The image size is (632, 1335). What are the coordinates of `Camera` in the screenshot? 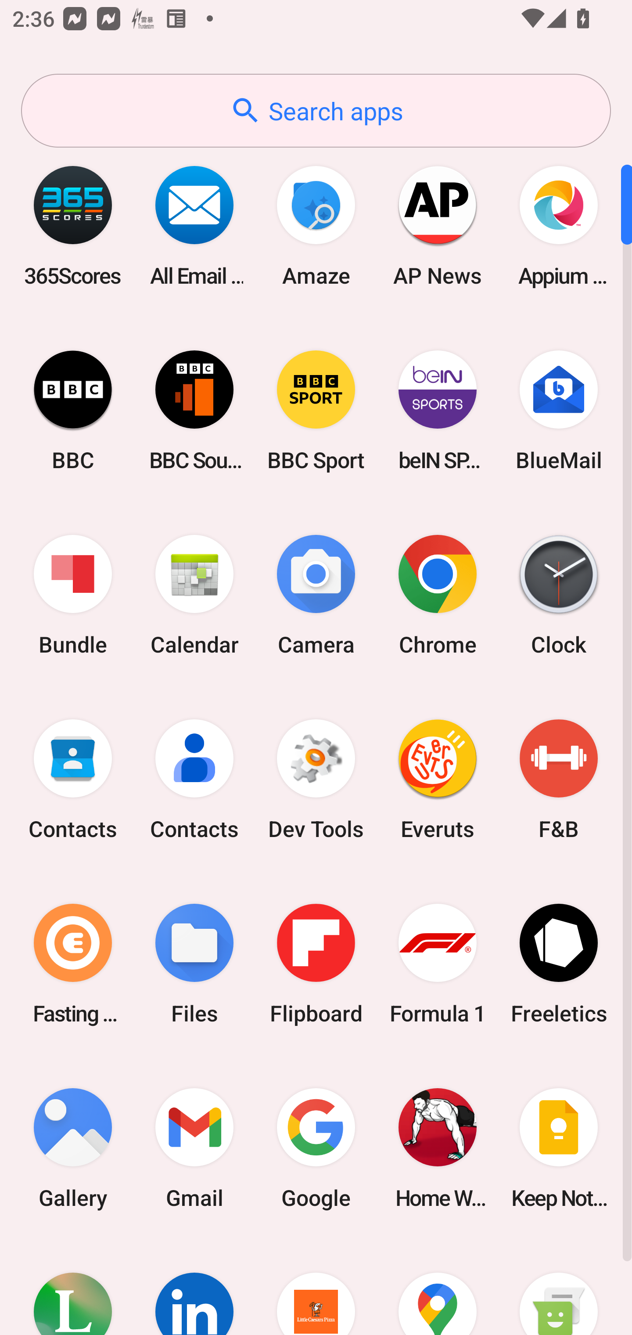 It's located at (316, 595).